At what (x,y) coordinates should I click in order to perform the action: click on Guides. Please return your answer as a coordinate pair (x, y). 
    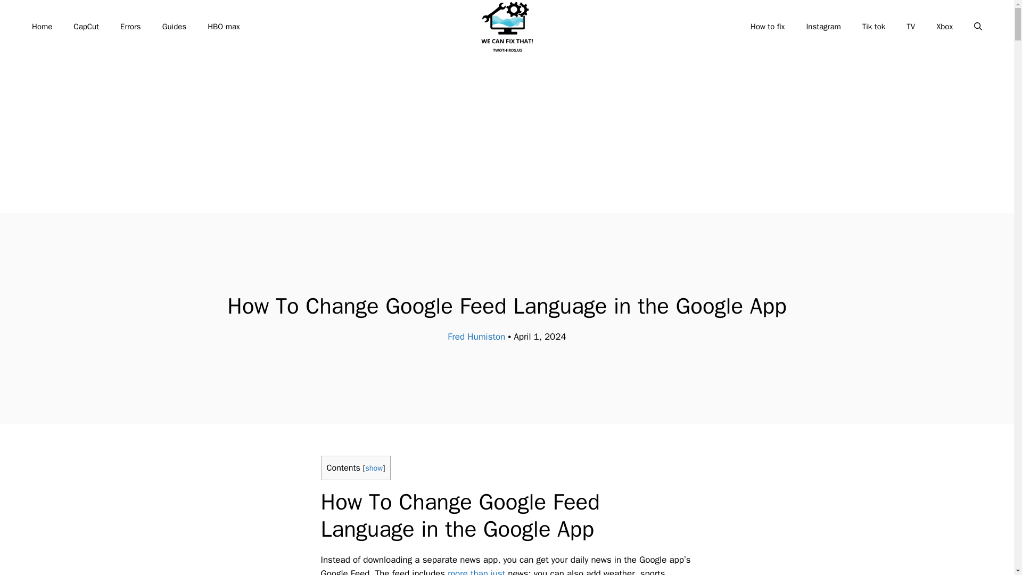
    Looking at the image, I should click on (174, 27).